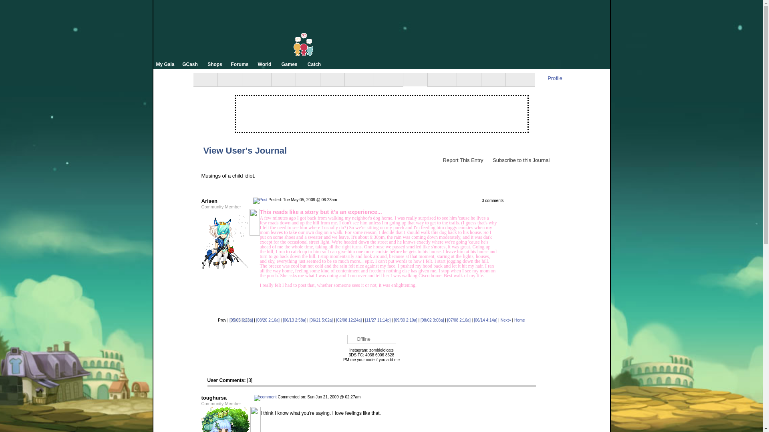  I want to click on Quests, so click(440, 80).